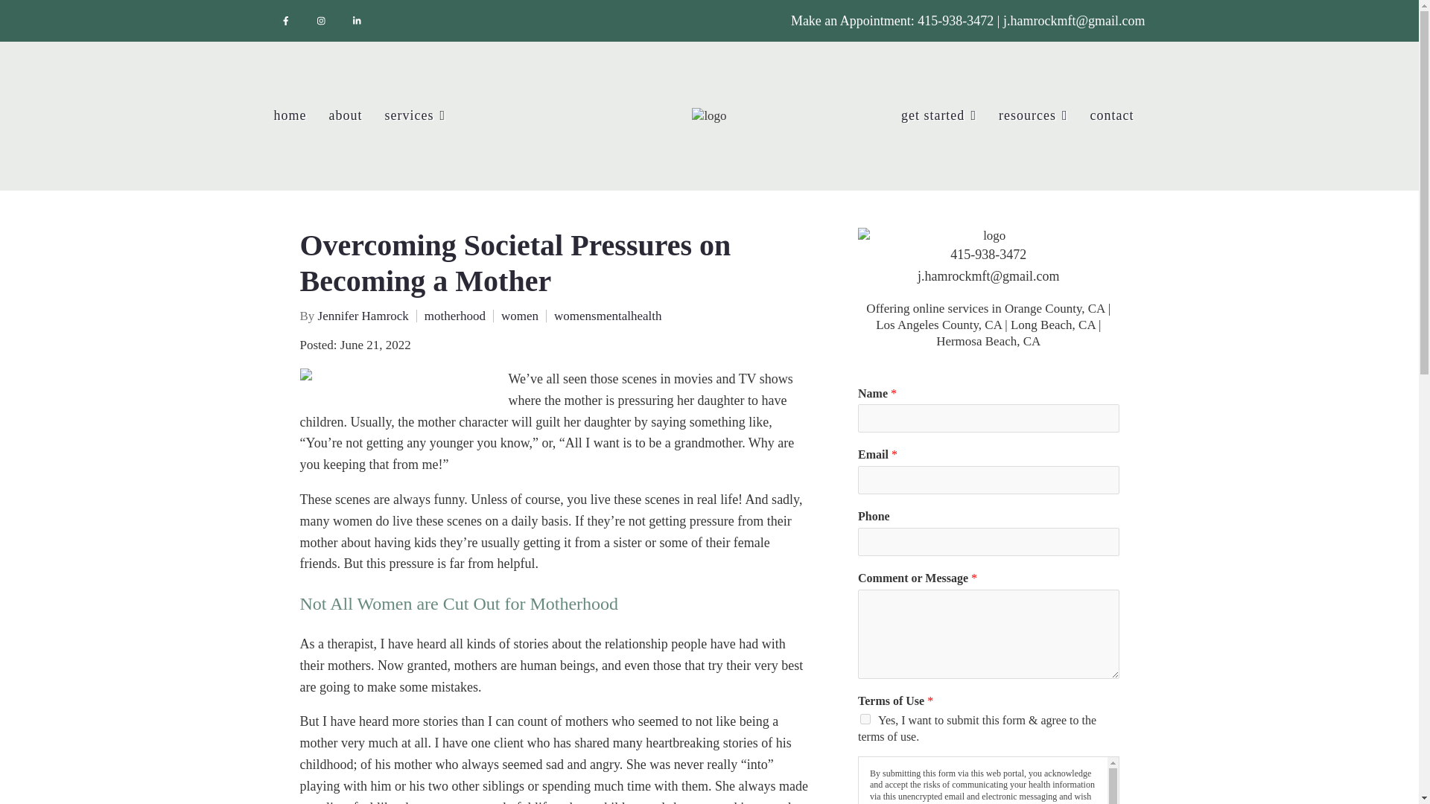 The image size is (1430, 804). What do you see at coordinates (957, 21) in the screenshot?
I see `415-938-3472` at bounding box center [957, 21].